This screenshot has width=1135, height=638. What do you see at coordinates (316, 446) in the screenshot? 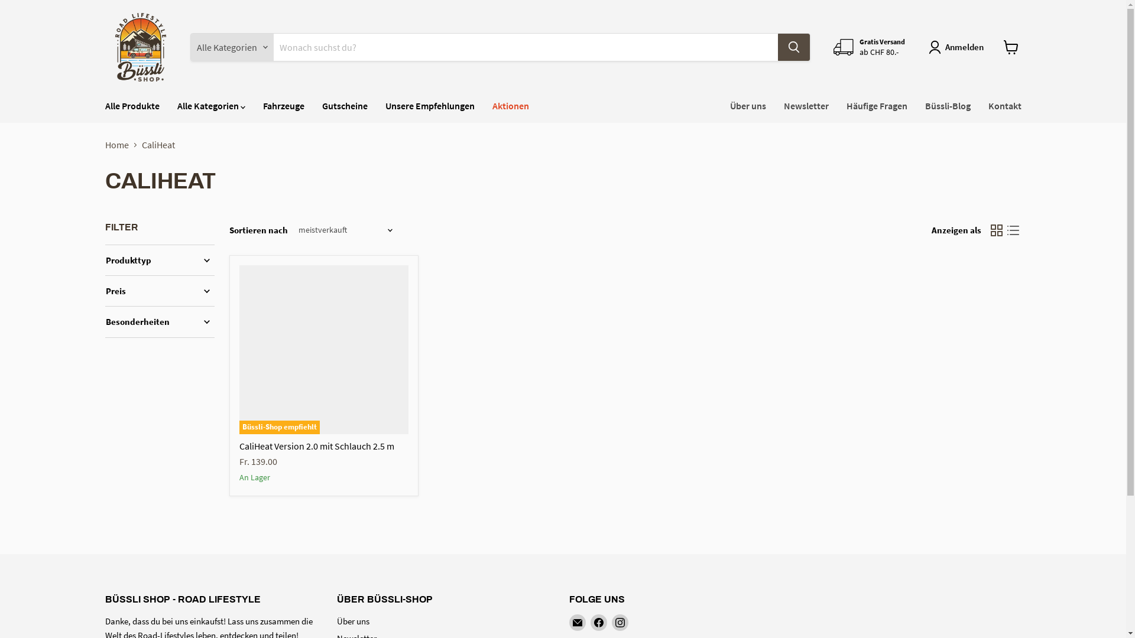
I see `CaliHeat Version 2.0 mit Schlauch 2.5 m` at bounding box center [316, 446].